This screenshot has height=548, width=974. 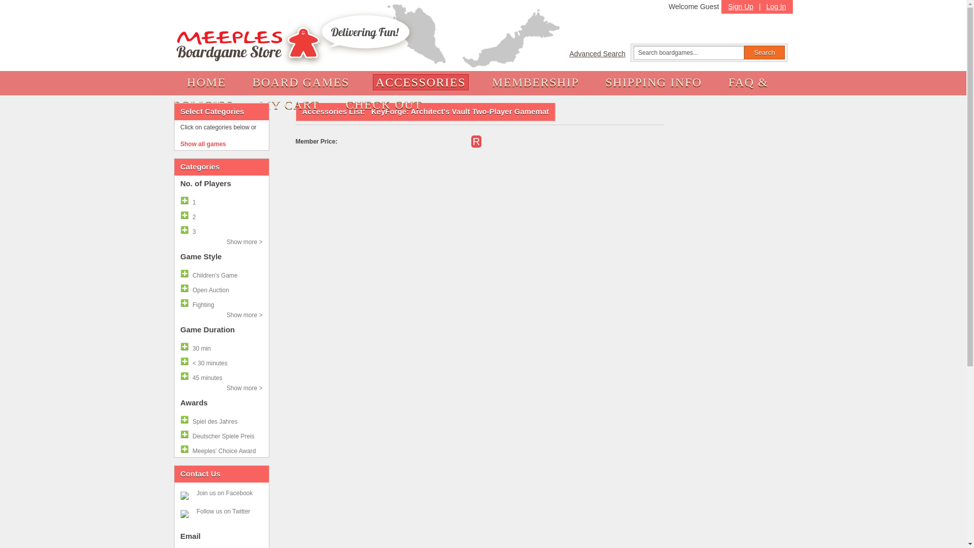 What do you see at coordinates (421, 82) in the screenshot?
I see `ACCESSORIES` at bounding box center [421, 82].